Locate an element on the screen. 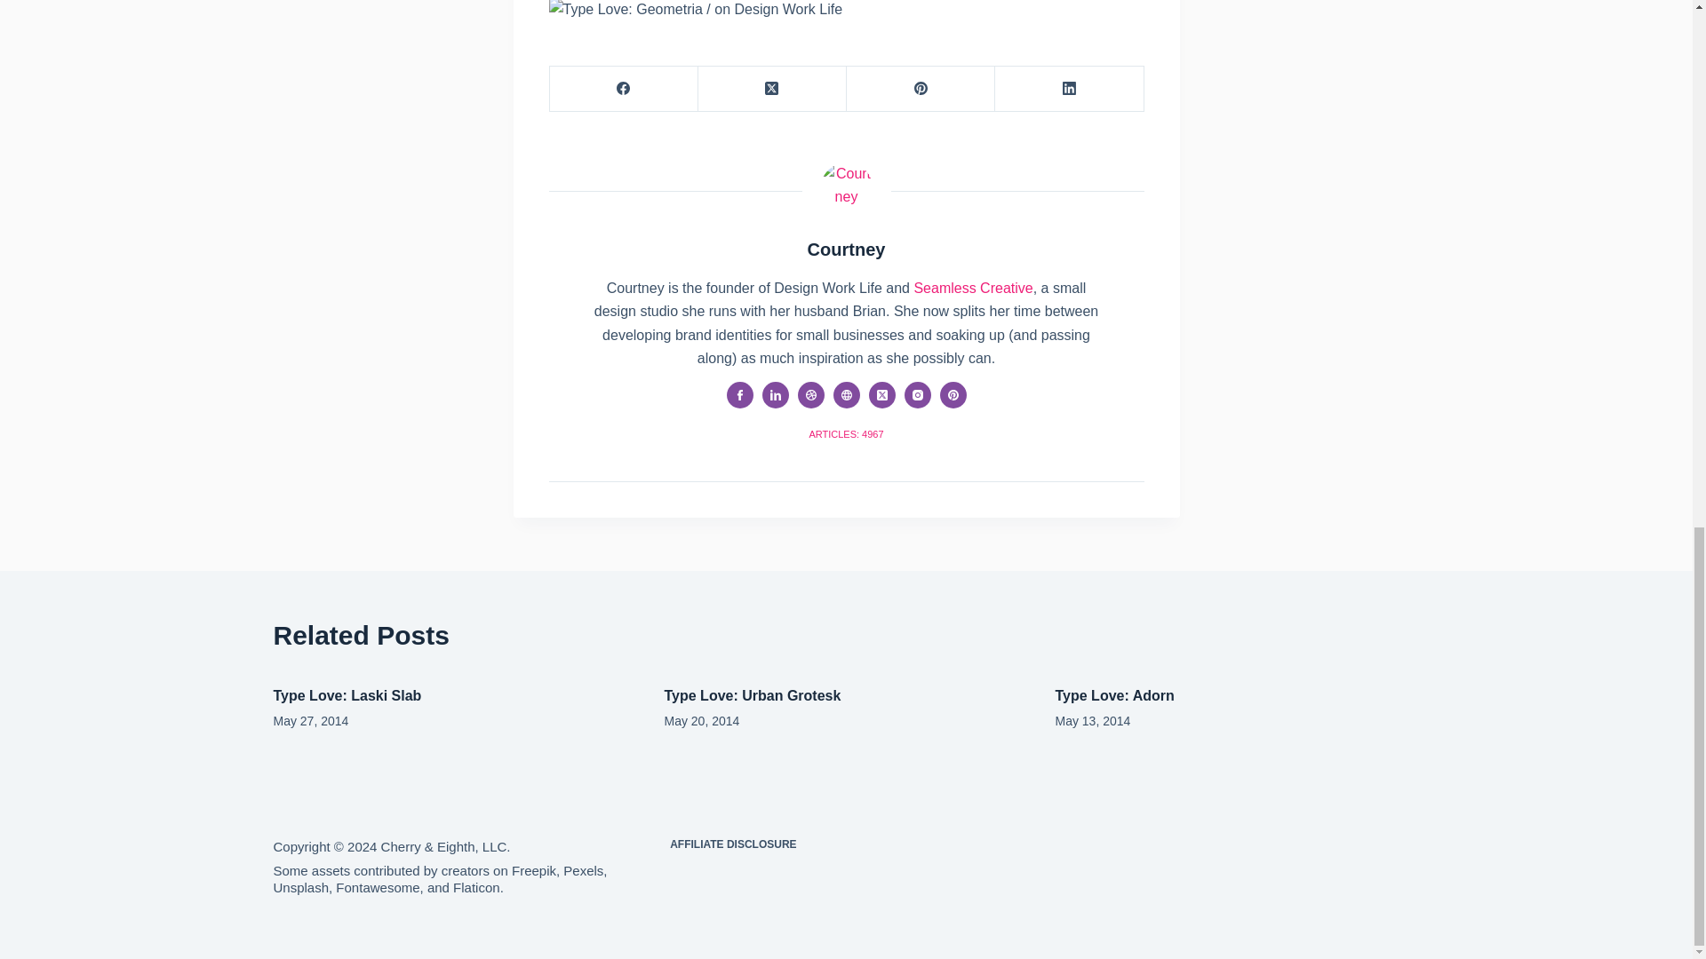 Image resolution: width=1706 pixels, height=959 pixels. Type Love: Laski Slab is located at coordinates (347, 695).